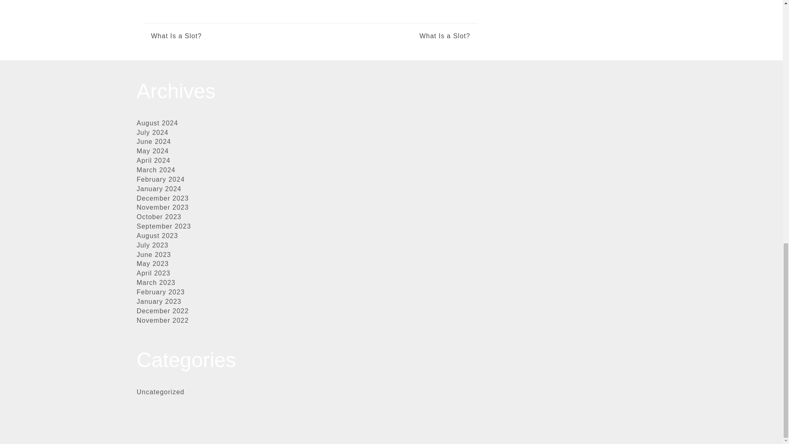  What do you see at coordinates (160, 179) in the screenshot?
I see `February 2024` at bounding box center [160, 179].